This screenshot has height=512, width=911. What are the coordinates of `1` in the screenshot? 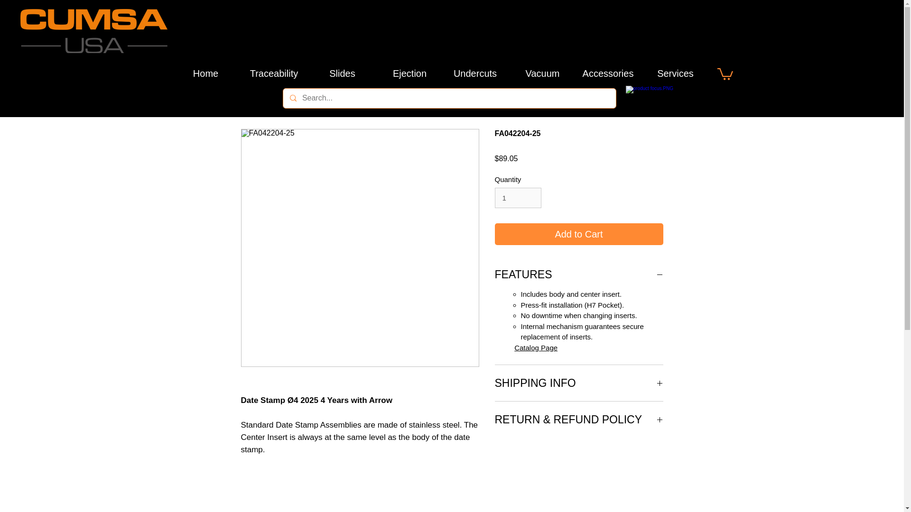 It's located at (518, 198).